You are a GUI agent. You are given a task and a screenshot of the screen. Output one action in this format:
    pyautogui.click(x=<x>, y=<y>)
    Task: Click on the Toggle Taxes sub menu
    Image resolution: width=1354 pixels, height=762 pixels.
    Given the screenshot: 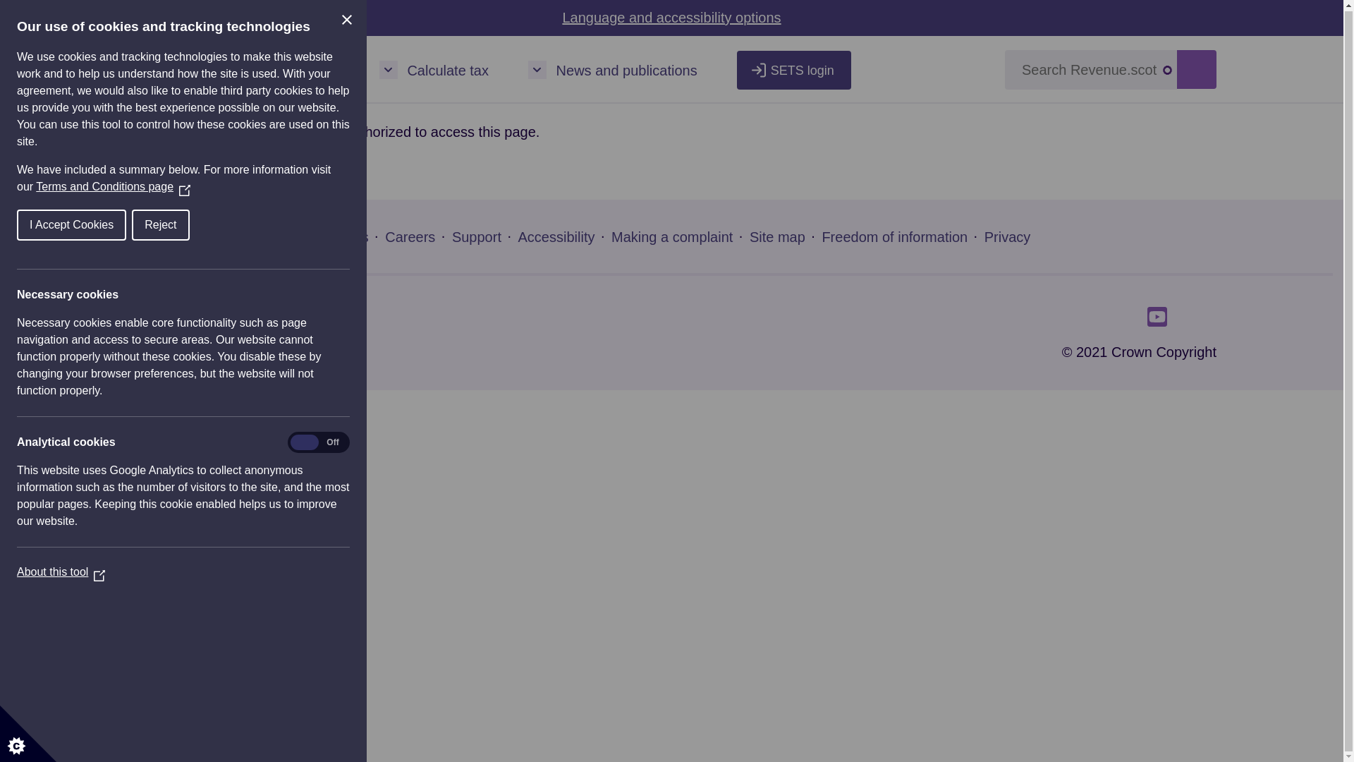 What is the action you would take?
    pyautogui.click(x=283, y=70)
    